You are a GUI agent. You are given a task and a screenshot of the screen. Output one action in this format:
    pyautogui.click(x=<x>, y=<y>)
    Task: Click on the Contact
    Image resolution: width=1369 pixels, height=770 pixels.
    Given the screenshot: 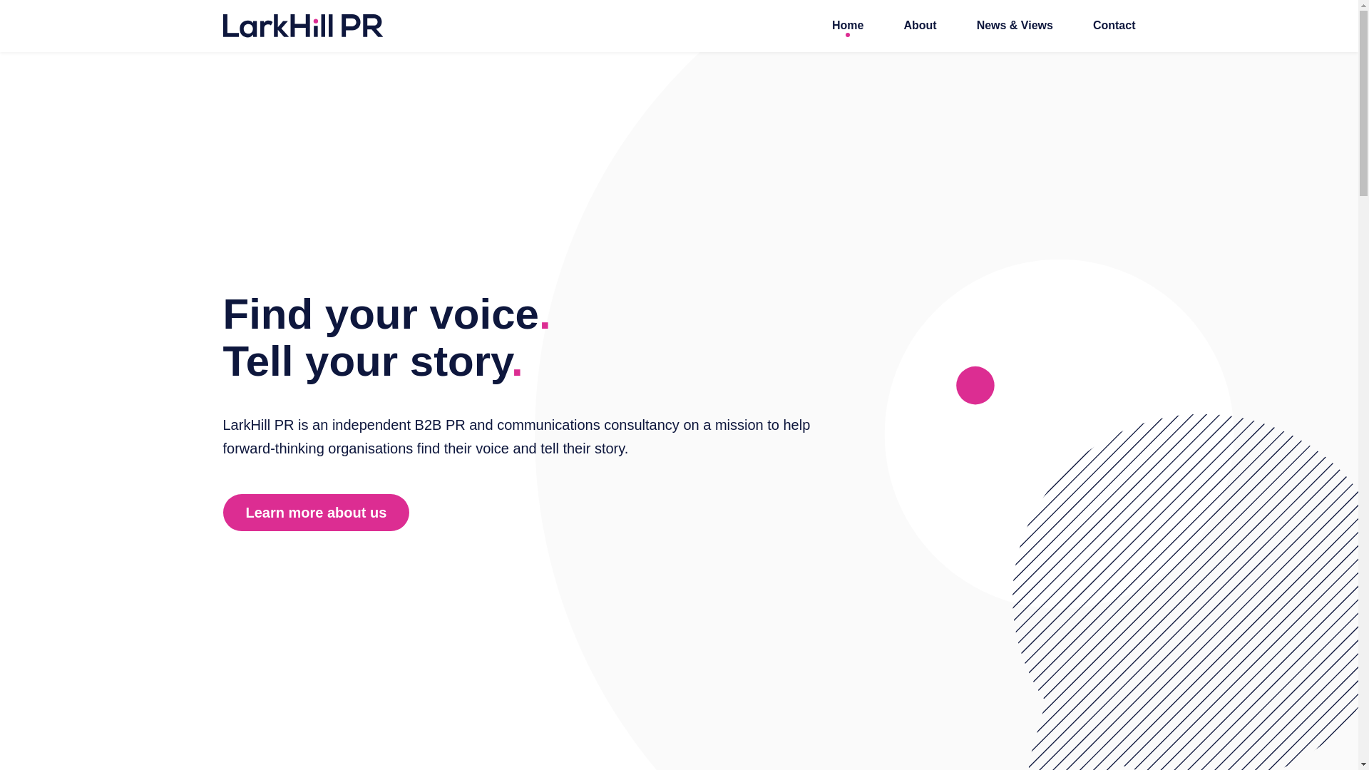 What is the action you would take?
    pyautogui.click(x=1114, y=26)
    